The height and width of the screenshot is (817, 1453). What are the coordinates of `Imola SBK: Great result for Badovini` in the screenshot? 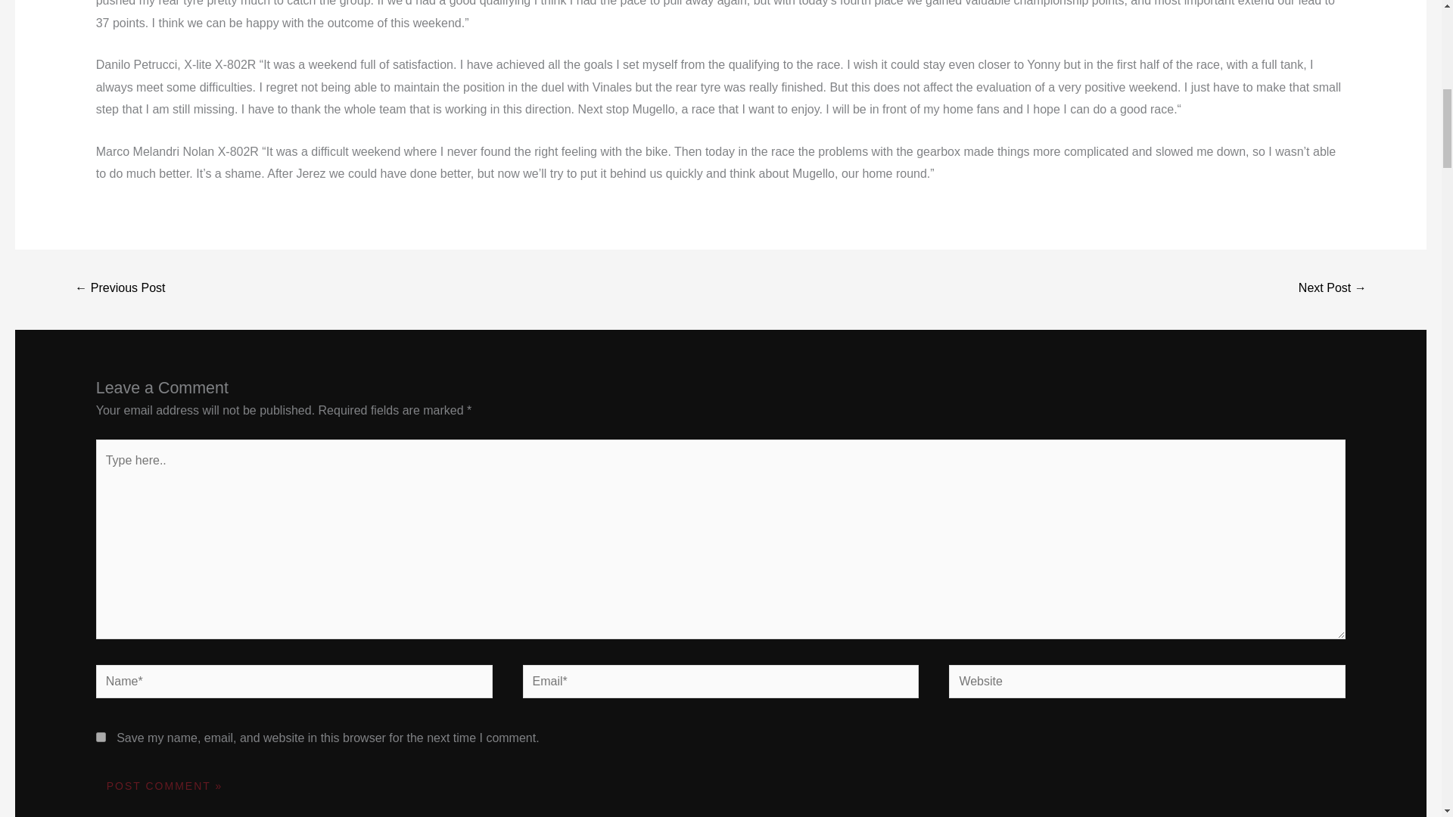 It's located at (120, 289).